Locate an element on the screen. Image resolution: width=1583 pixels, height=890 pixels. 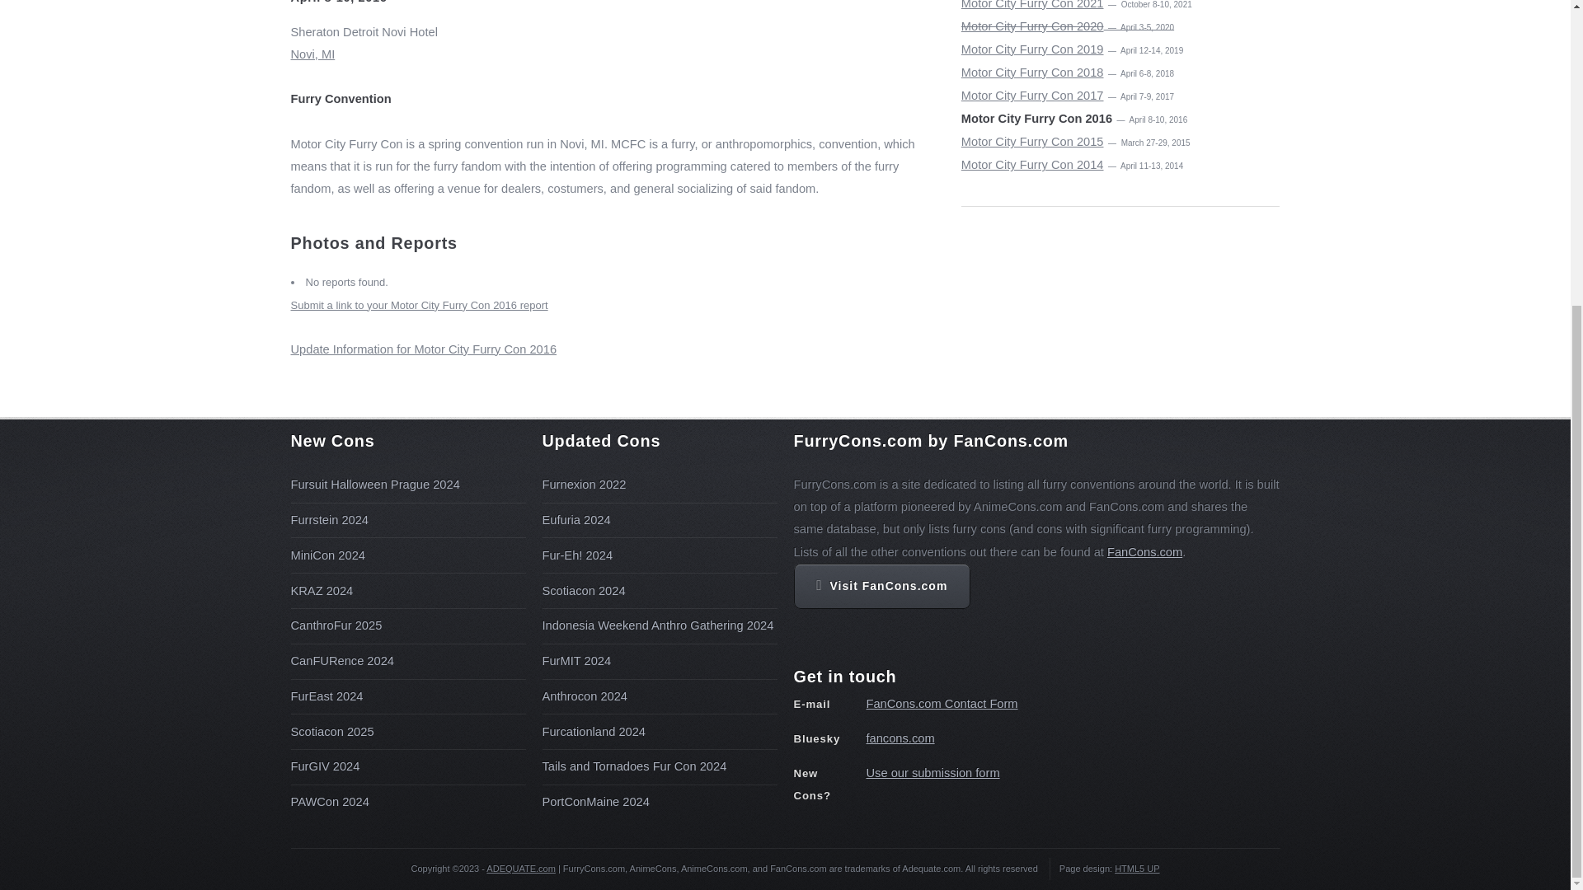
Eufuria 2024 is located at coordinates (577, 520).